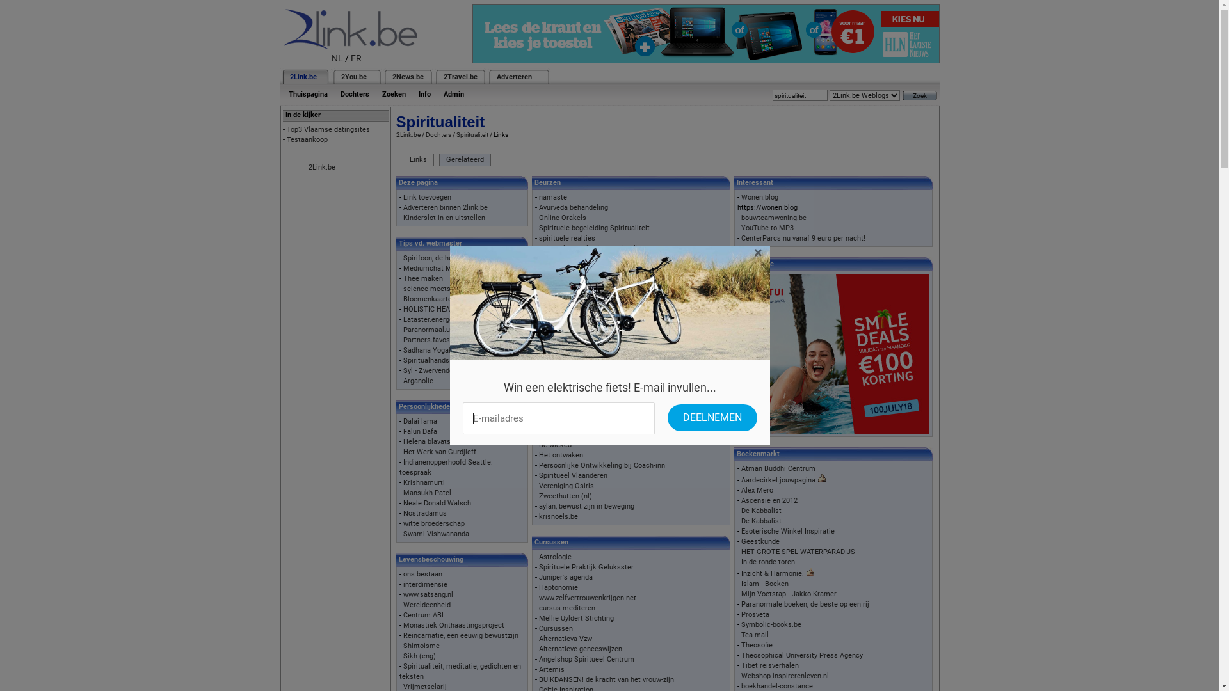  Describe the element at coordinates (774, 218) in the screenshot. I see `bouwteamwoning.be` at that location.